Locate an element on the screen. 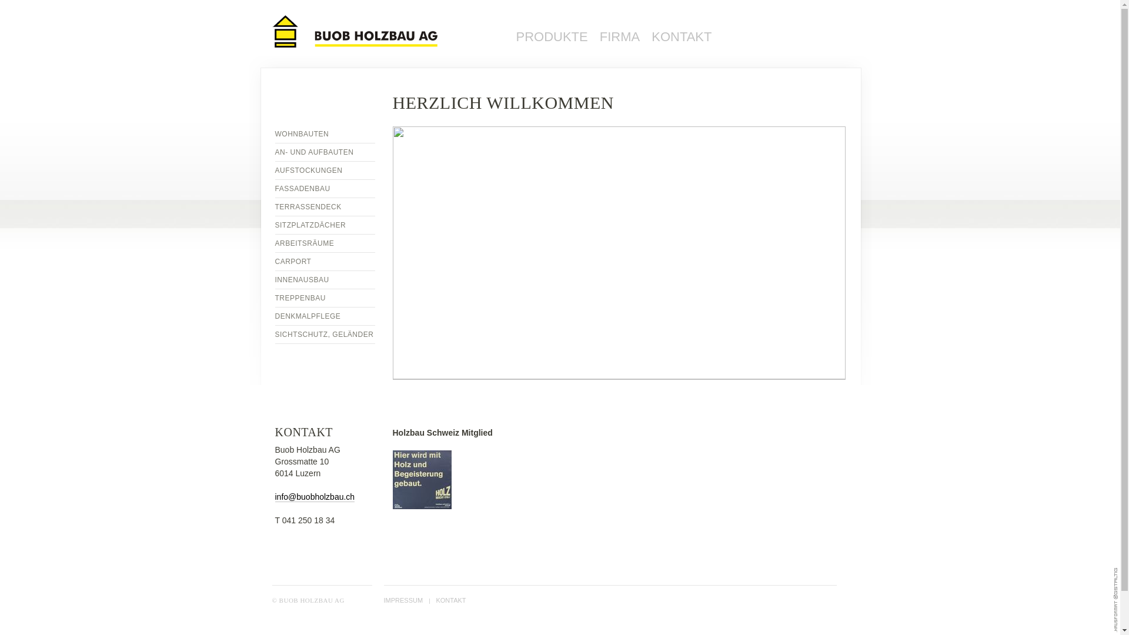 This screenshot has height=635, width=1129. Buob Holzbau AG is located at coordinates (383, 32).